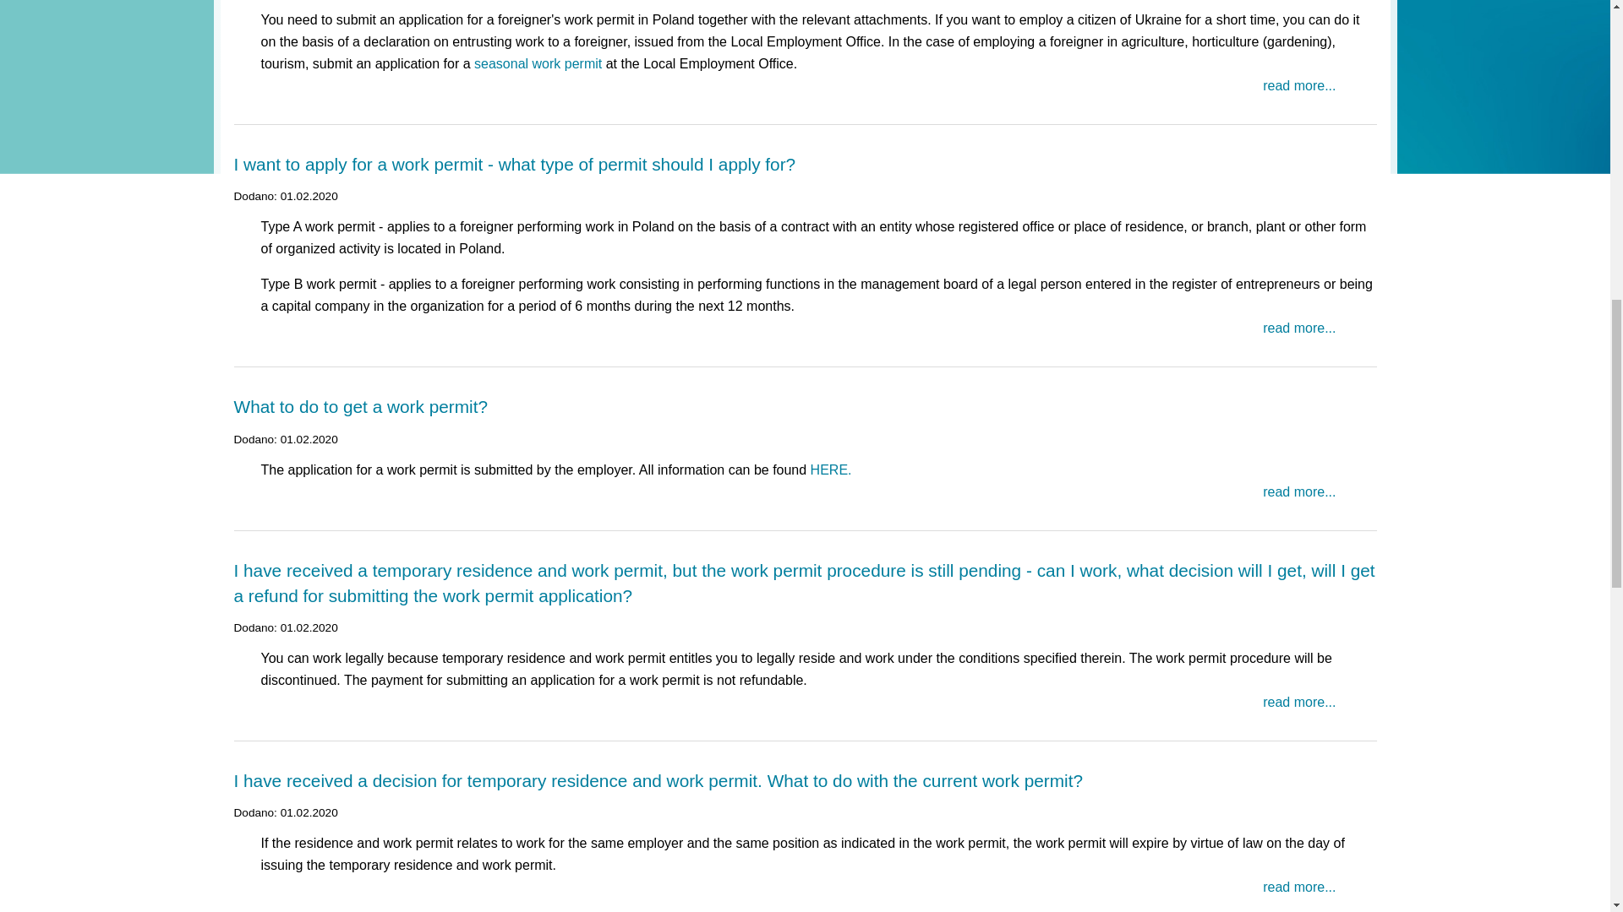 The image size is (1623, 912). I want to click on What to do to get a work permit?, so click(360, 405).